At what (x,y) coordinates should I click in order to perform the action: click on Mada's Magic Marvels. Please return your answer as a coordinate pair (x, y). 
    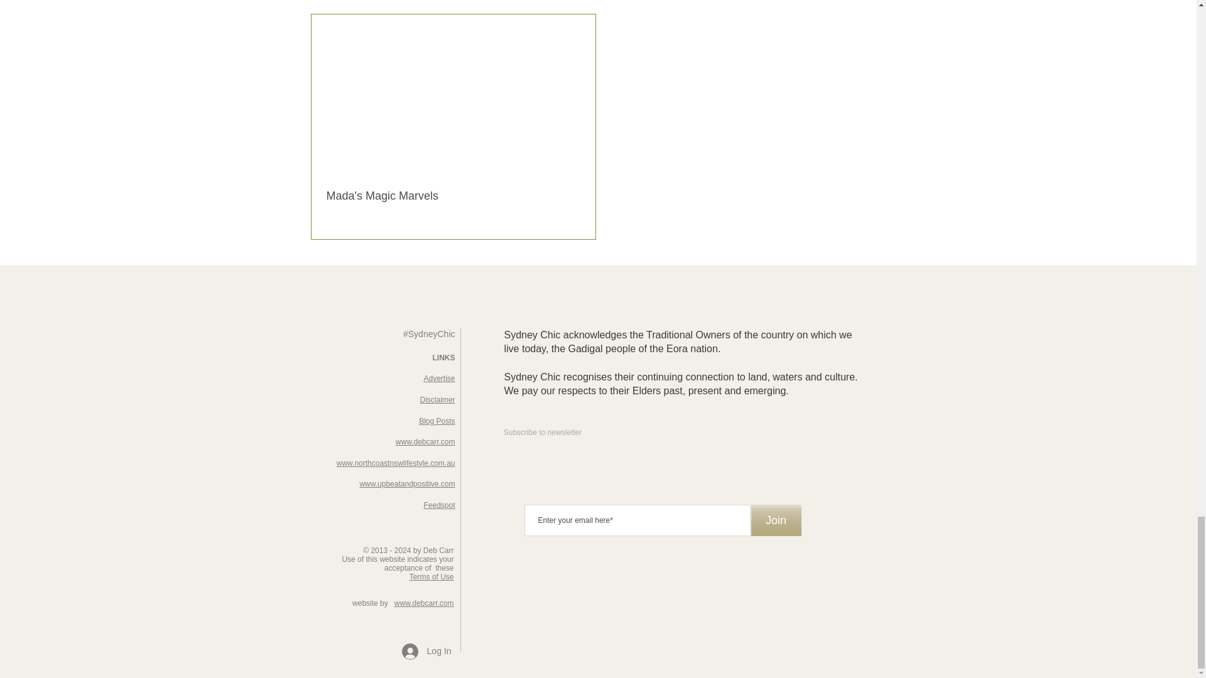
    Looking at the image, I should click on (454, 196).